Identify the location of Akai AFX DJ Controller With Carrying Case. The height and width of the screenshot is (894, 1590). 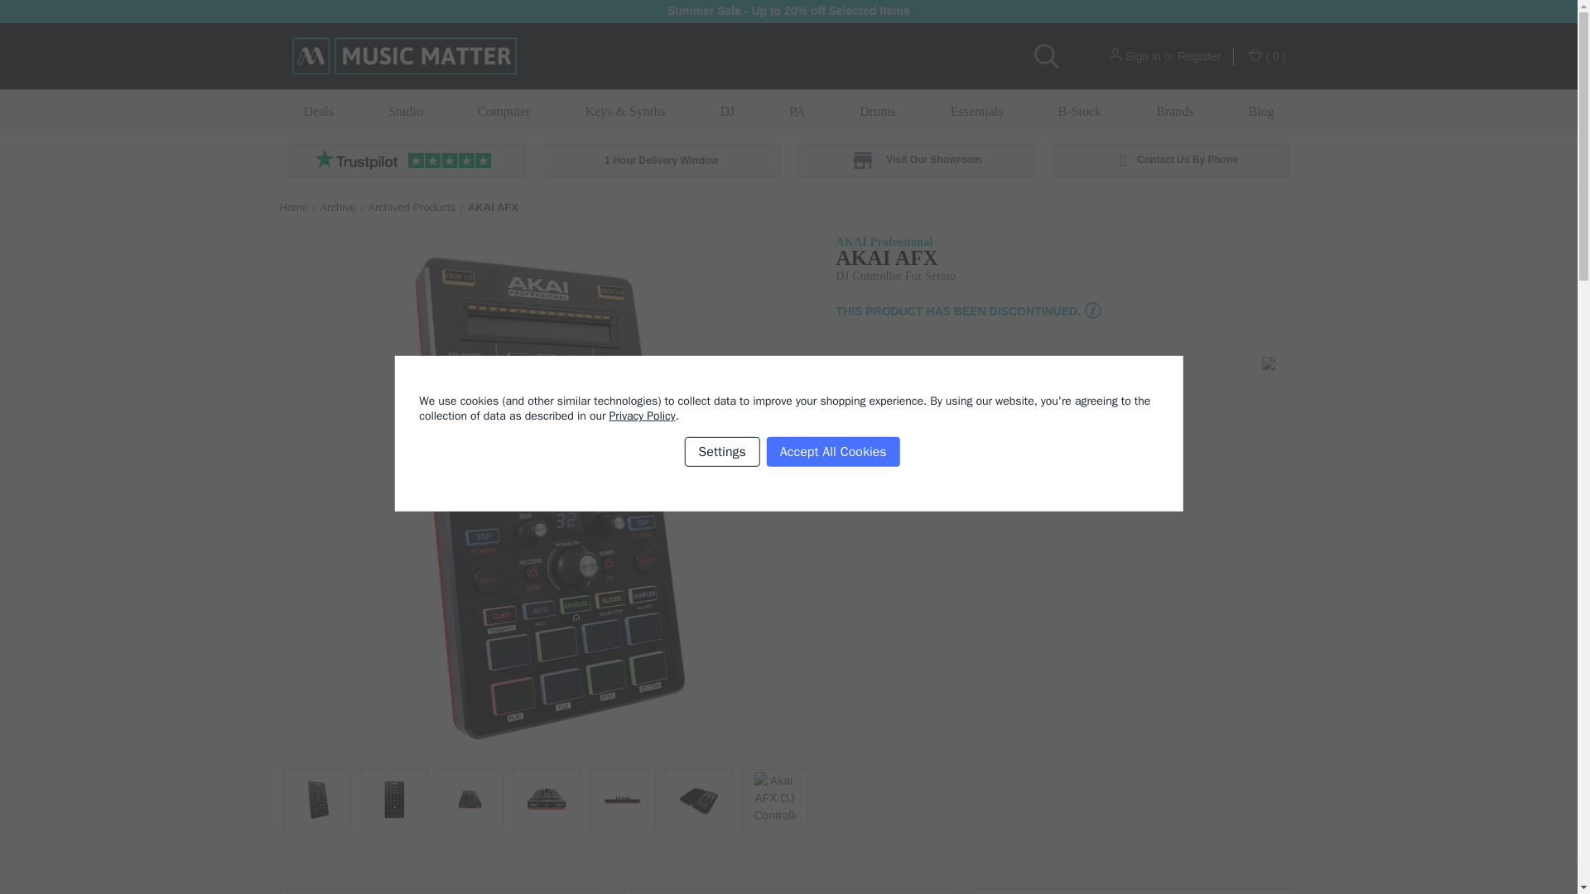
(697, 800).